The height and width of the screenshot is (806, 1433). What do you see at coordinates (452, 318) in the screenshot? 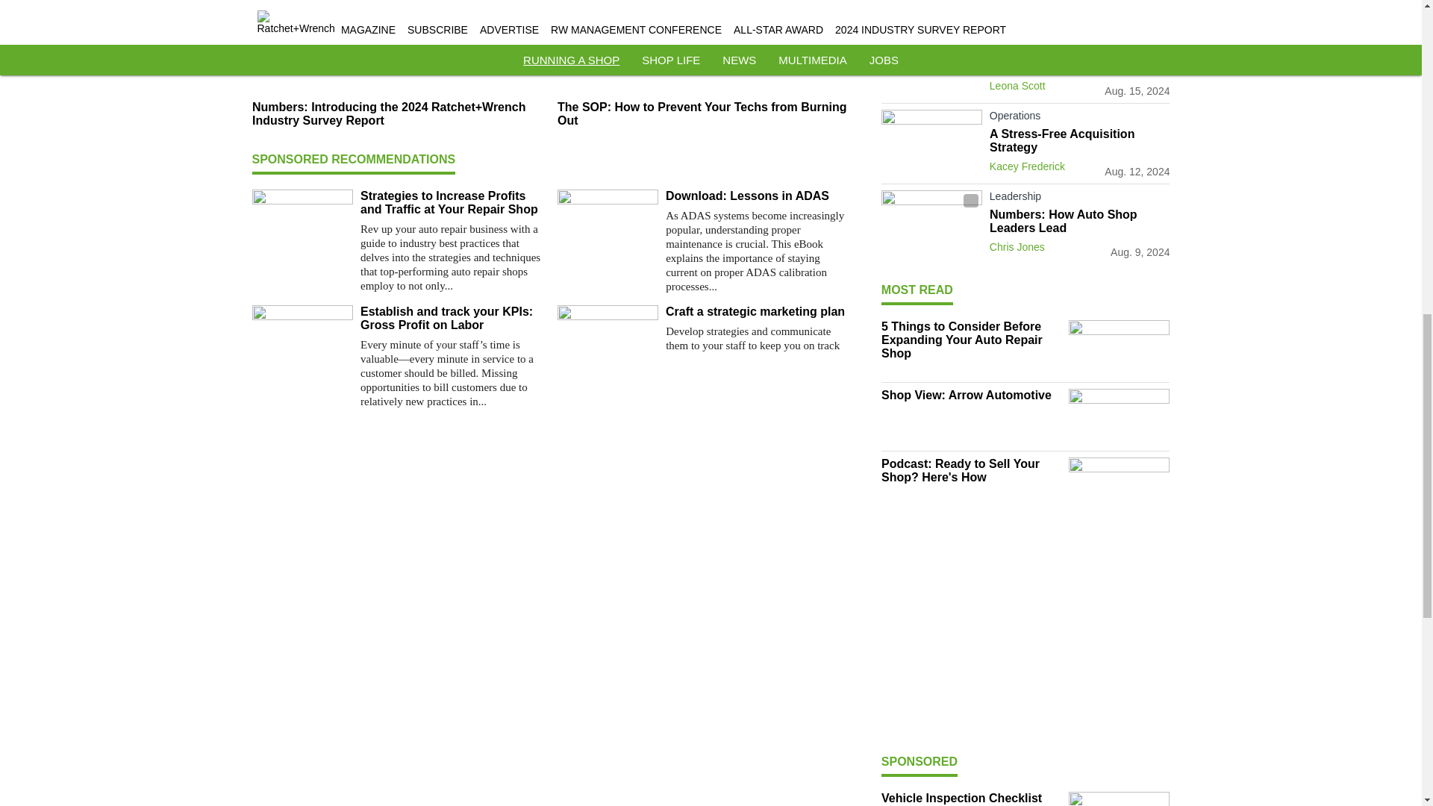
I see `Establish and track your KPIs: Gross Profit on Labor` at bounding box center [452, 318].